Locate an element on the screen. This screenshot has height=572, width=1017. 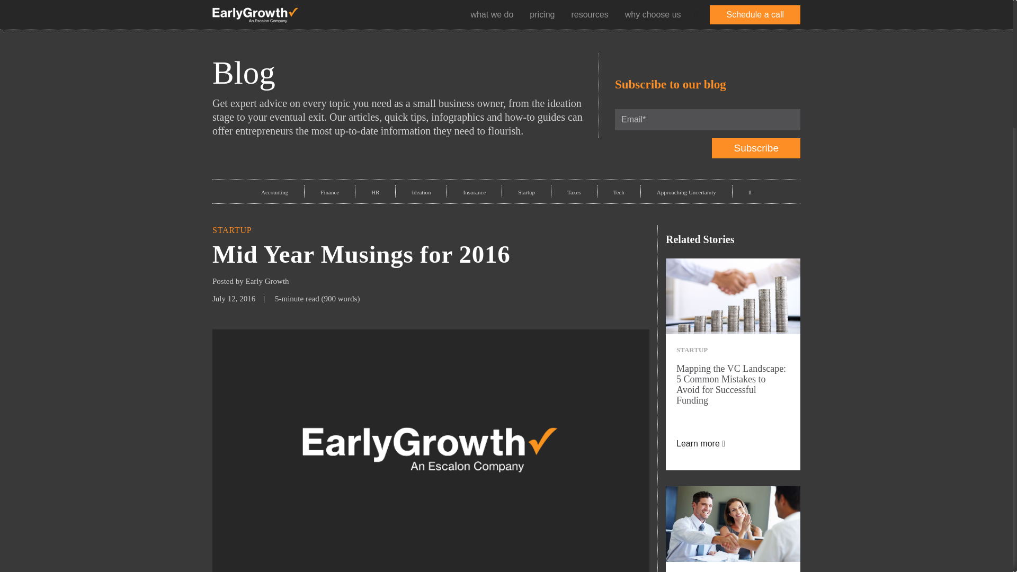
pricing is located at coordinates (542, 14).